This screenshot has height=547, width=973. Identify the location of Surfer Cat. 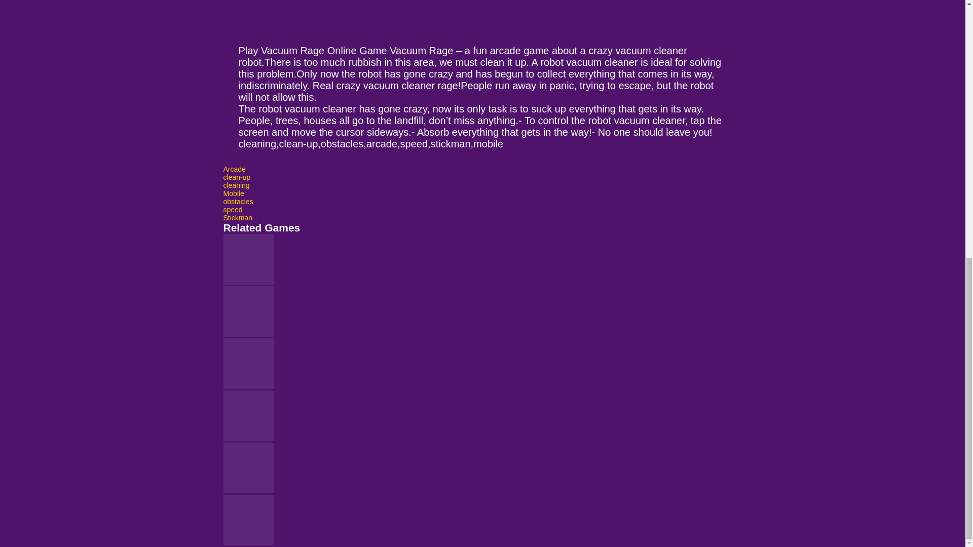
(482, 365).